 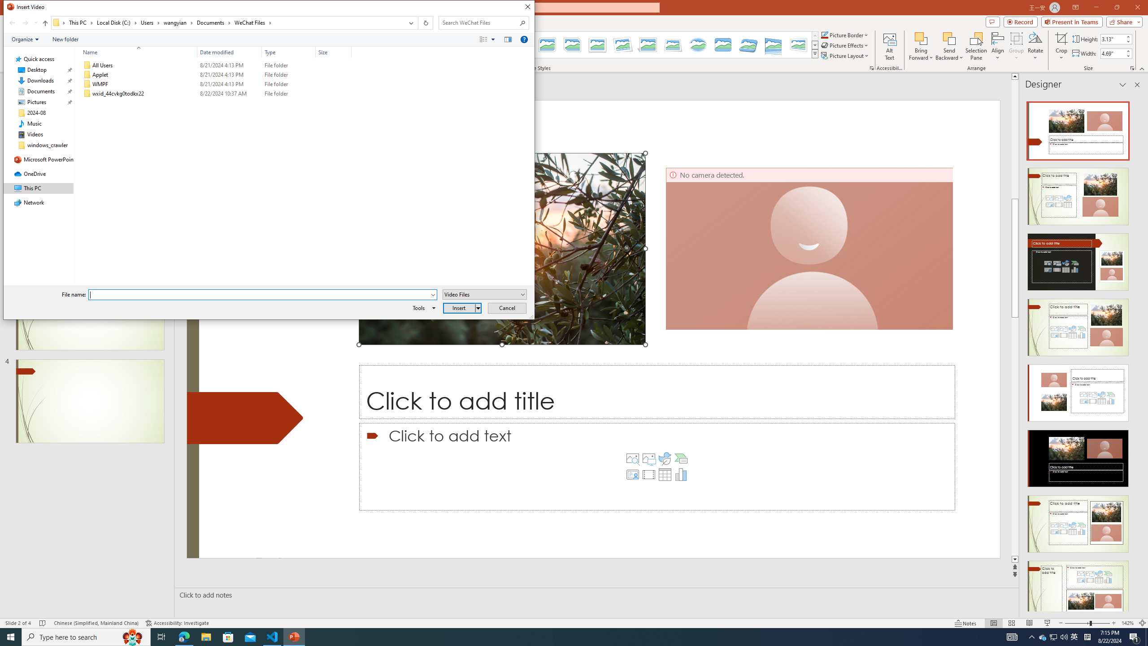 What do you see at coordinates (723, 45) in the screenshot?
I see `Bevel Rectangle` at bounding box center [723, 45].